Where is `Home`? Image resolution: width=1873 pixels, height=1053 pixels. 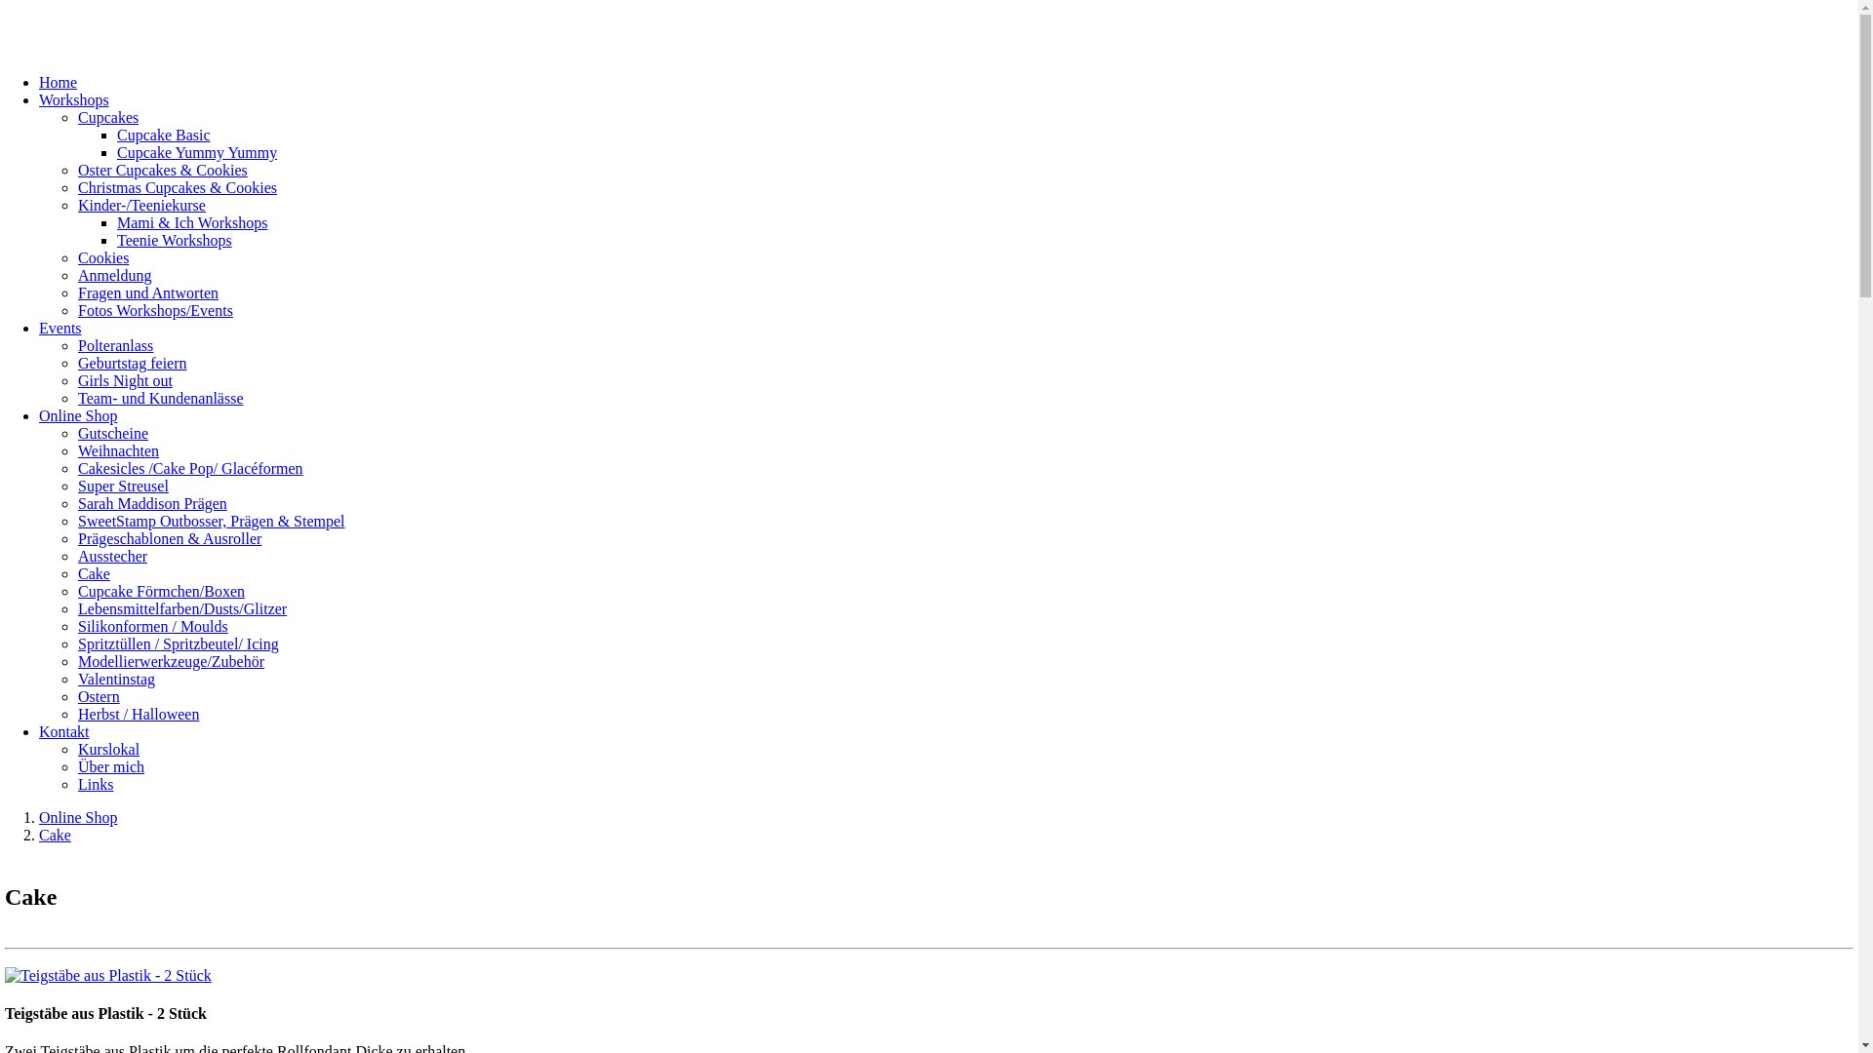
Home is located at coordinates (59, 82).